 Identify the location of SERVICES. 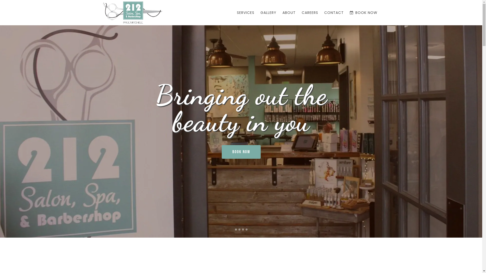
(246, 13).